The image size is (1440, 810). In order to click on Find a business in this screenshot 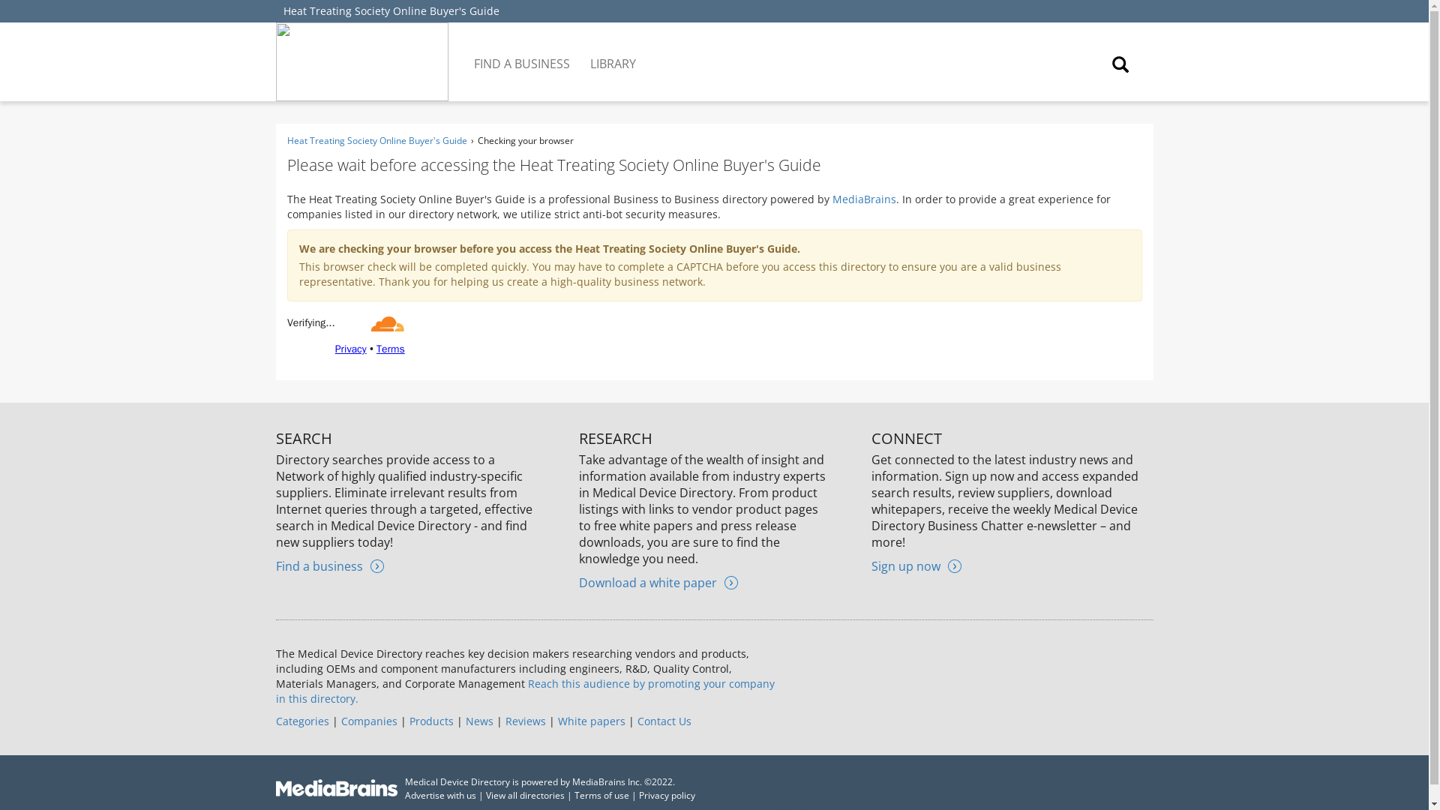, I will do `click(330, 565)`.